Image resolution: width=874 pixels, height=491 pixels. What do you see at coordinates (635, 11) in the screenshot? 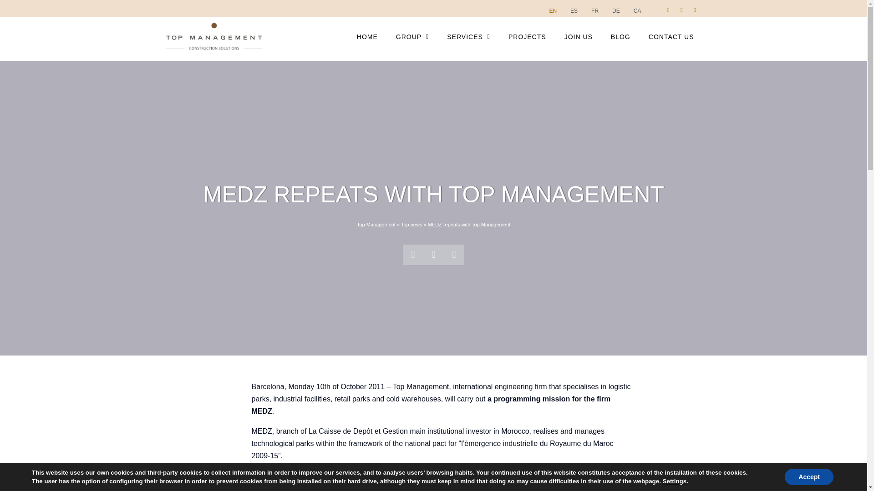
I see `CA` at bounding box center [635, 11].